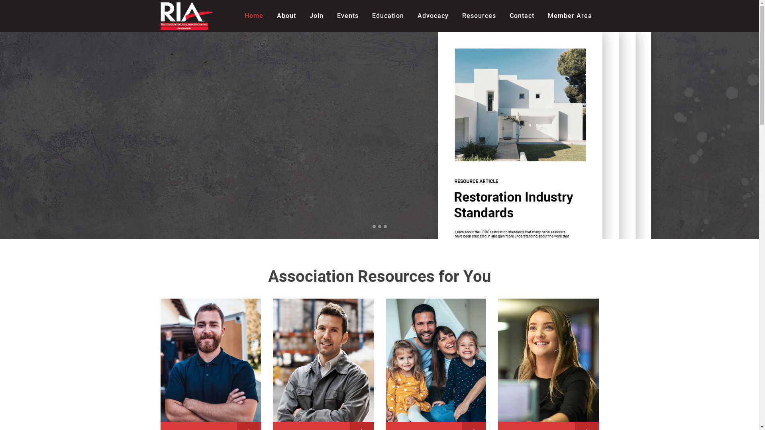 This screenshot has height=430, width=765. Describe the element at coordinates (324, 303) in the screenshot. I see `VENDORS` at that location.